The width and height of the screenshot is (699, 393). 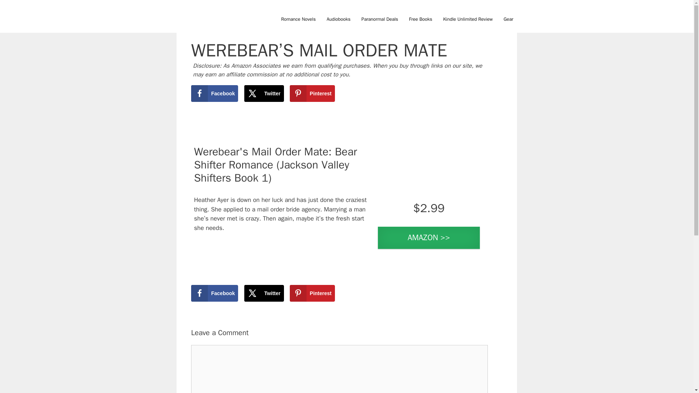 I want to click on Facebook, so click(x=214, y=93).